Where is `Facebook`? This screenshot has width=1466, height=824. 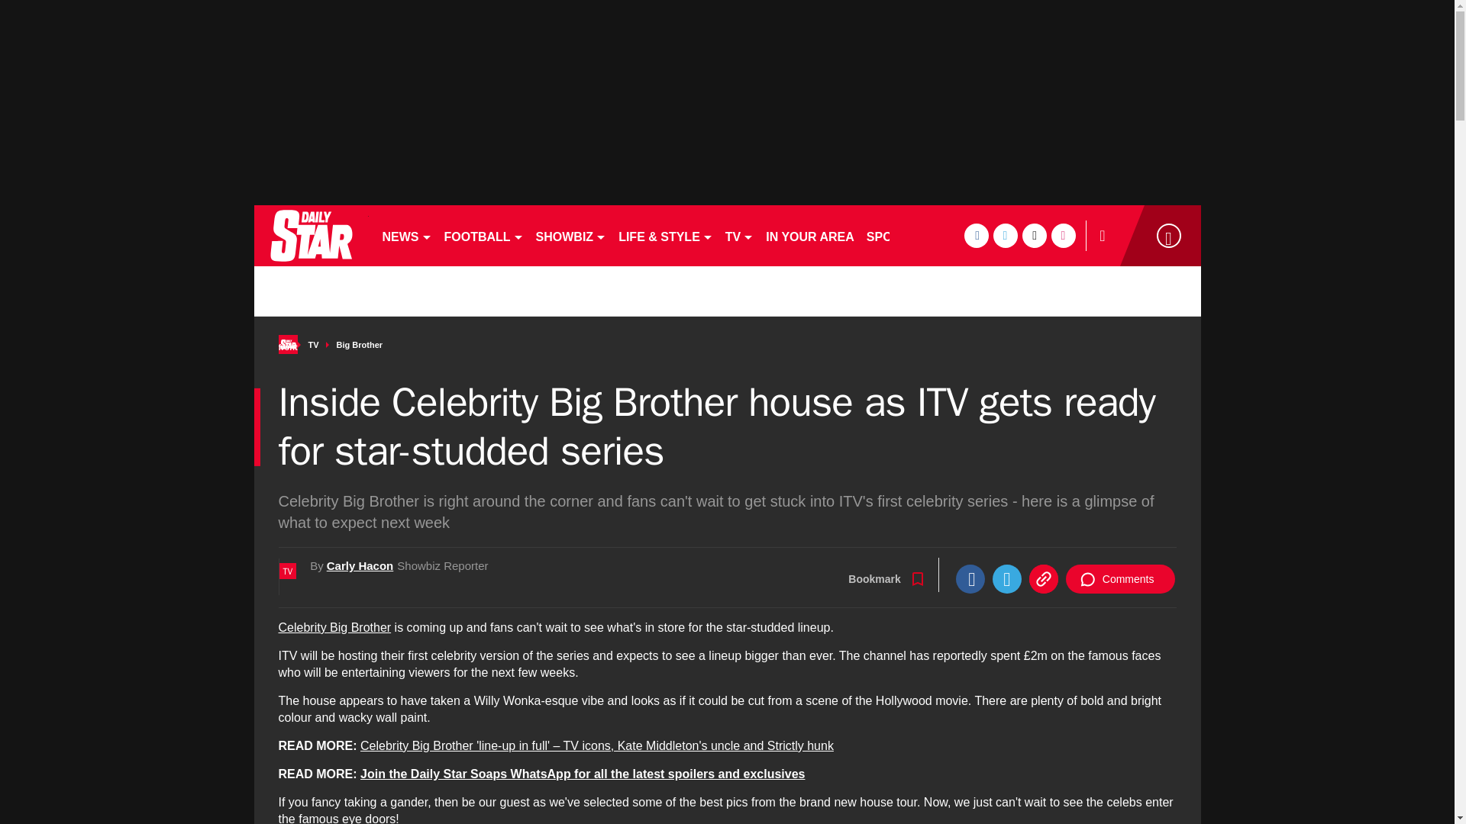 Facebook is located at coordinates (970, 578).